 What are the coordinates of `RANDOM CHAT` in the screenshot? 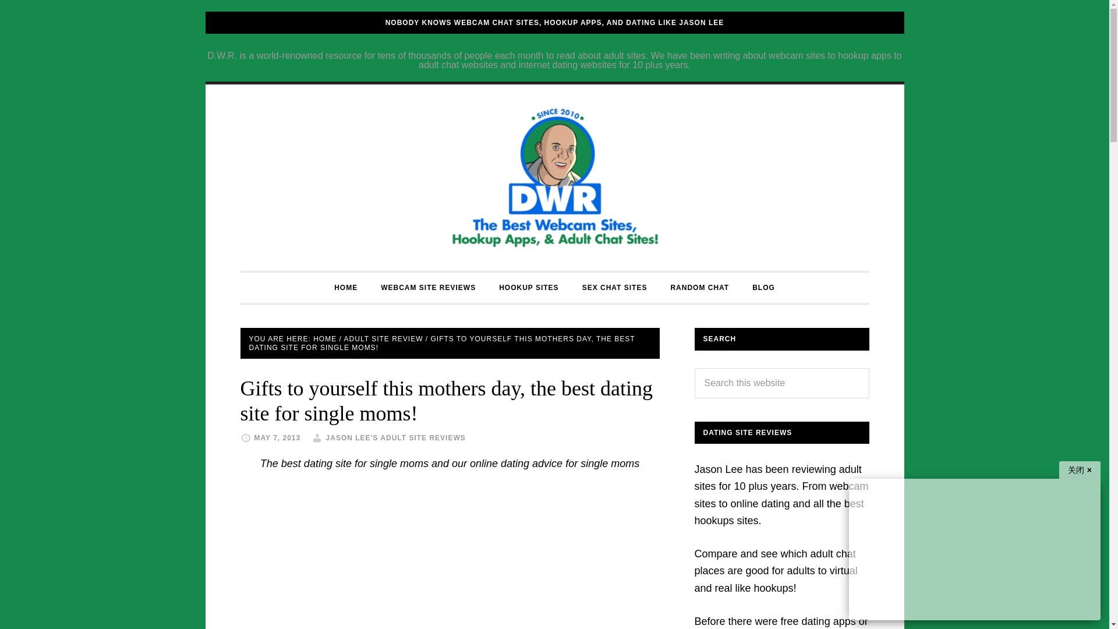 It's located at (699, 287).